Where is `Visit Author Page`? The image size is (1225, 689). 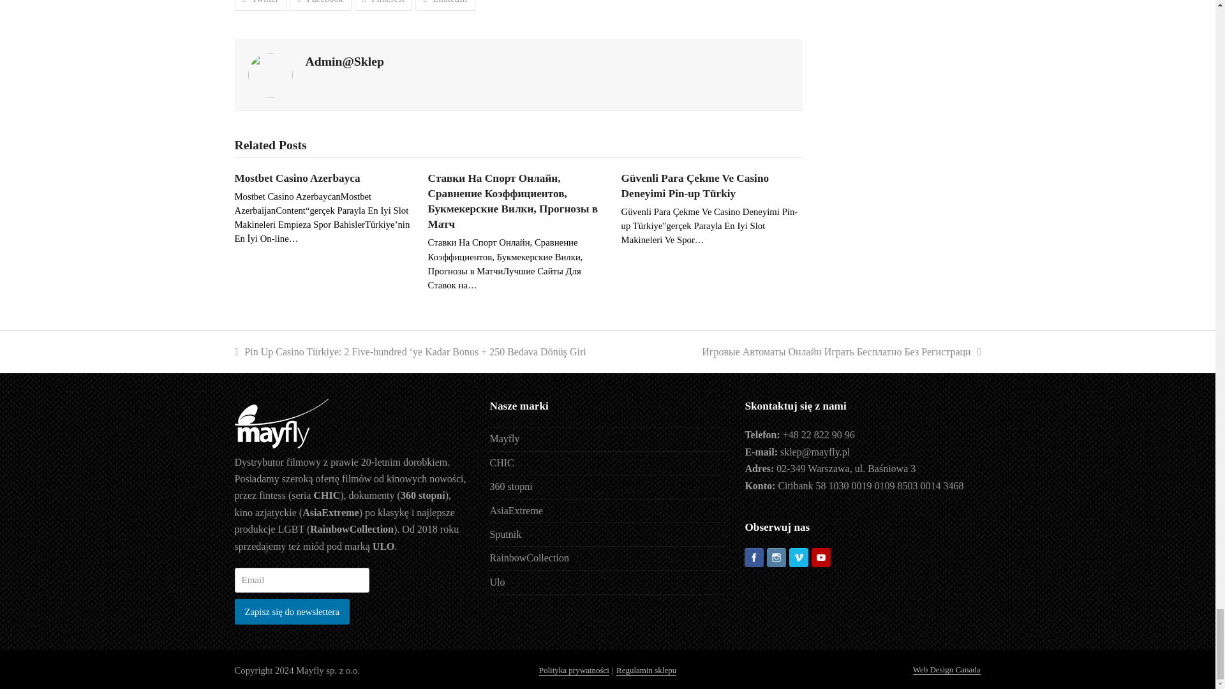
Visit Author Page is located at coordinates (269, 74).